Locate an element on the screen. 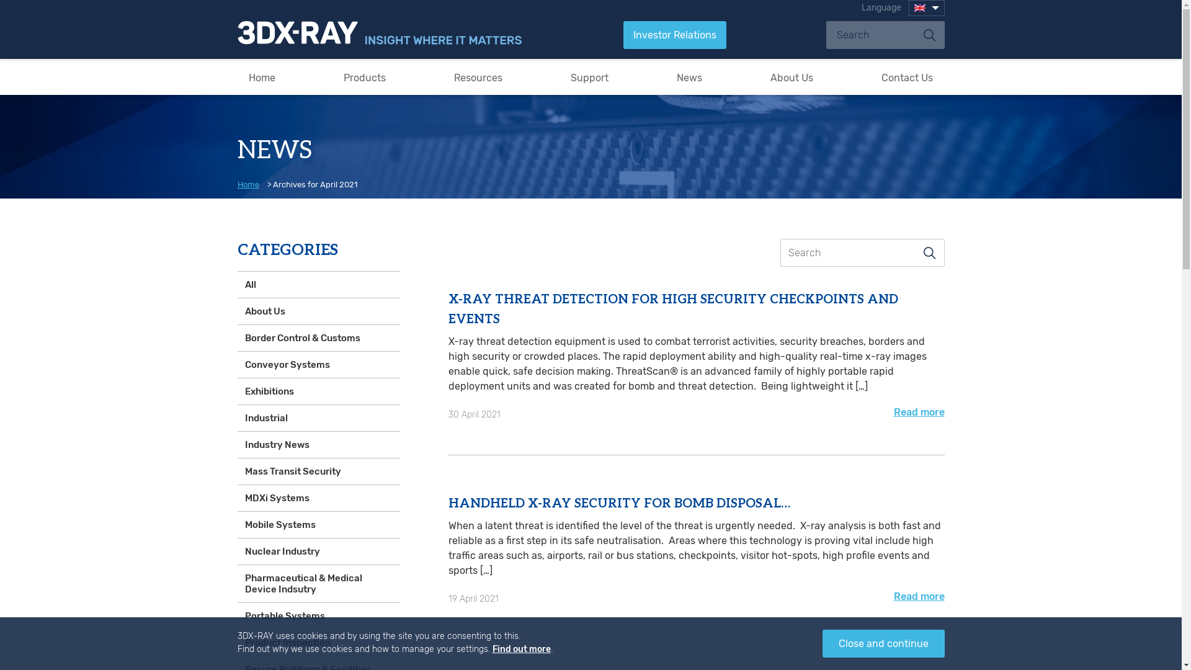 Image resolution: width=1191 pixels, height=670 pixels. Mobile Systems is located at coordinates (318, 525).